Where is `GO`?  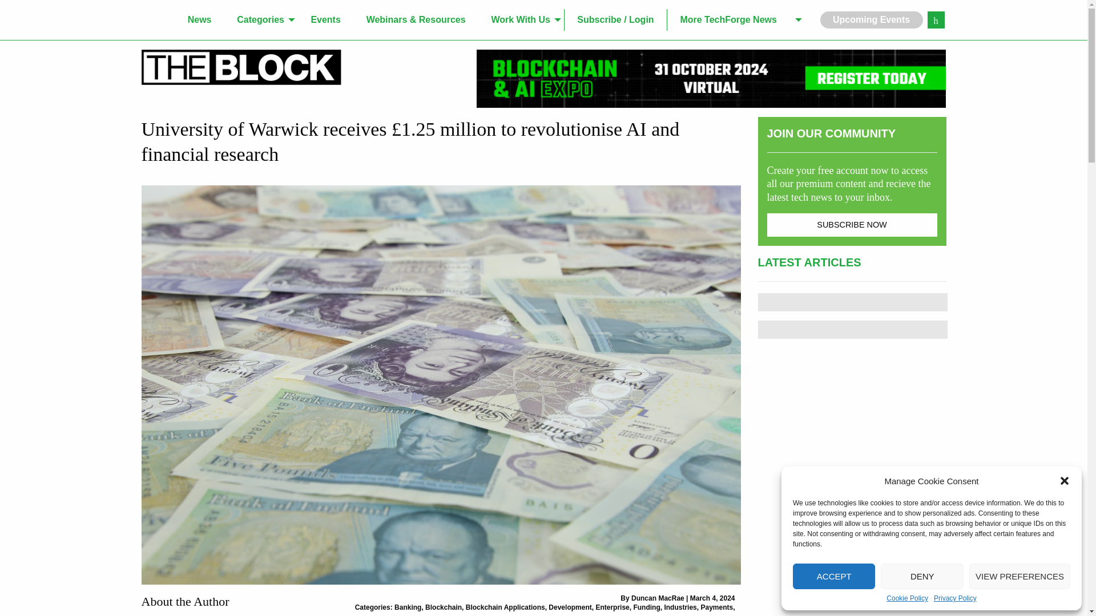
GO is located at coordinates (935, 19).